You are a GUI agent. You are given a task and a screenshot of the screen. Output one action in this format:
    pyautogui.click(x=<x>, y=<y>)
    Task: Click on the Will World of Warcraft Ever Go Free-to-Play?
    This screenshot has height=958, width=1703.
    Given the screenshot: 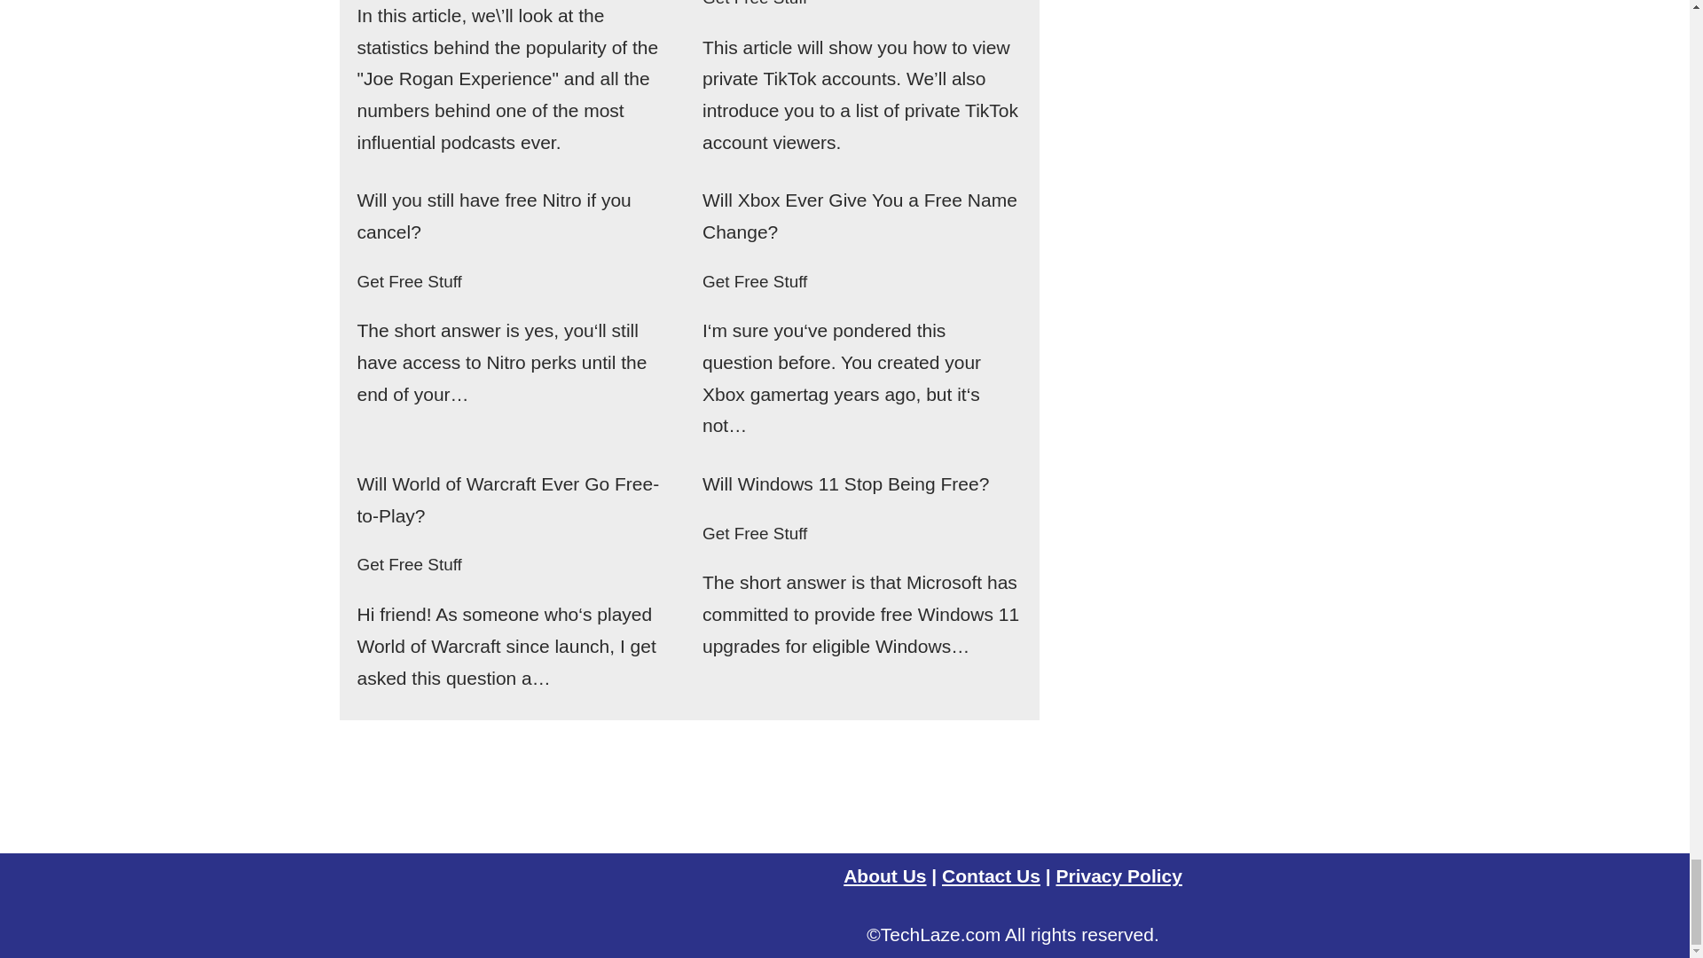 What is the action you would take?
    pyautogui.click(x=507, y=499)
    